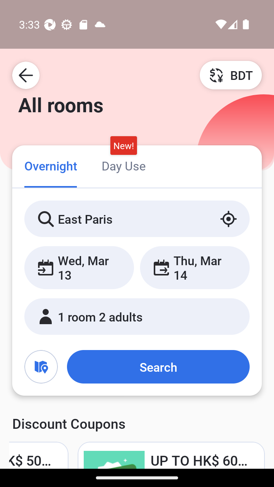 The image size is (274, 487). Describe the element at coordinates (123, 146) in the screenshot. I see `New!` at that location.